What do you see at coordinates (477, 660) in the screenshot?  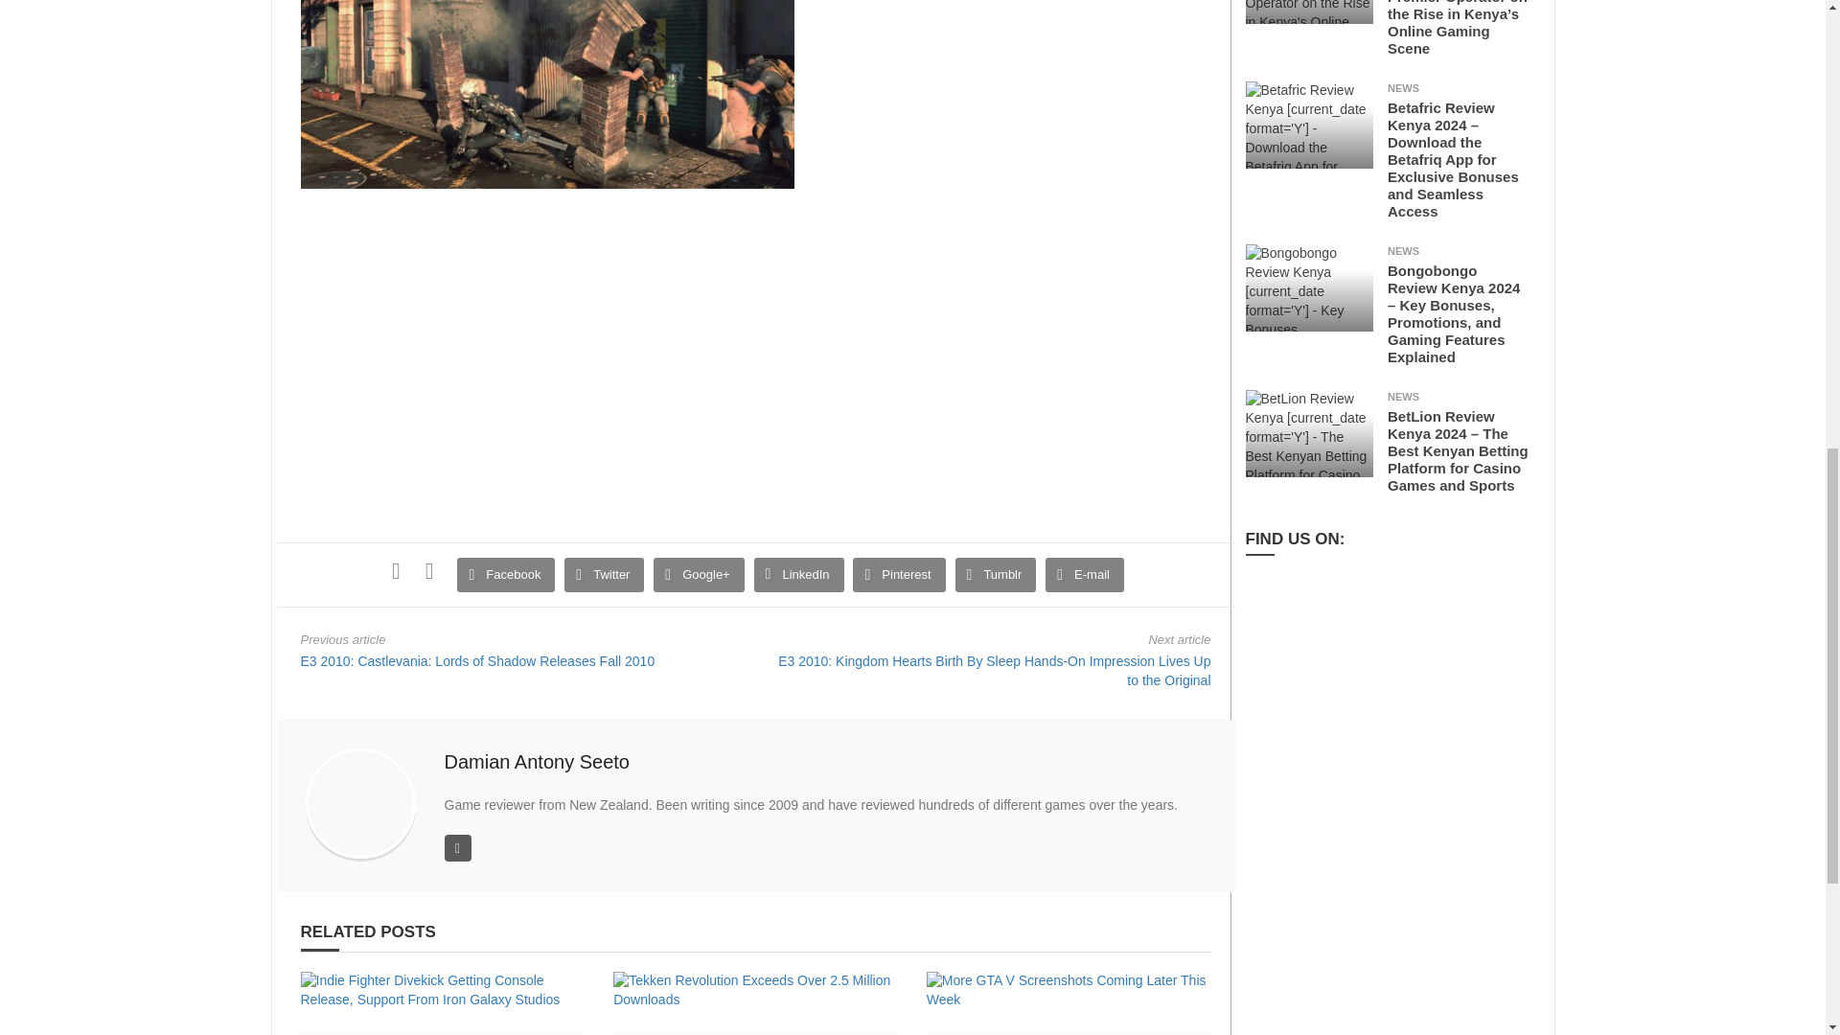 I see `E3 2010: Castlevania: Lords of Shadow Releases Fall 2010  ` at bounding box center [477, 660].